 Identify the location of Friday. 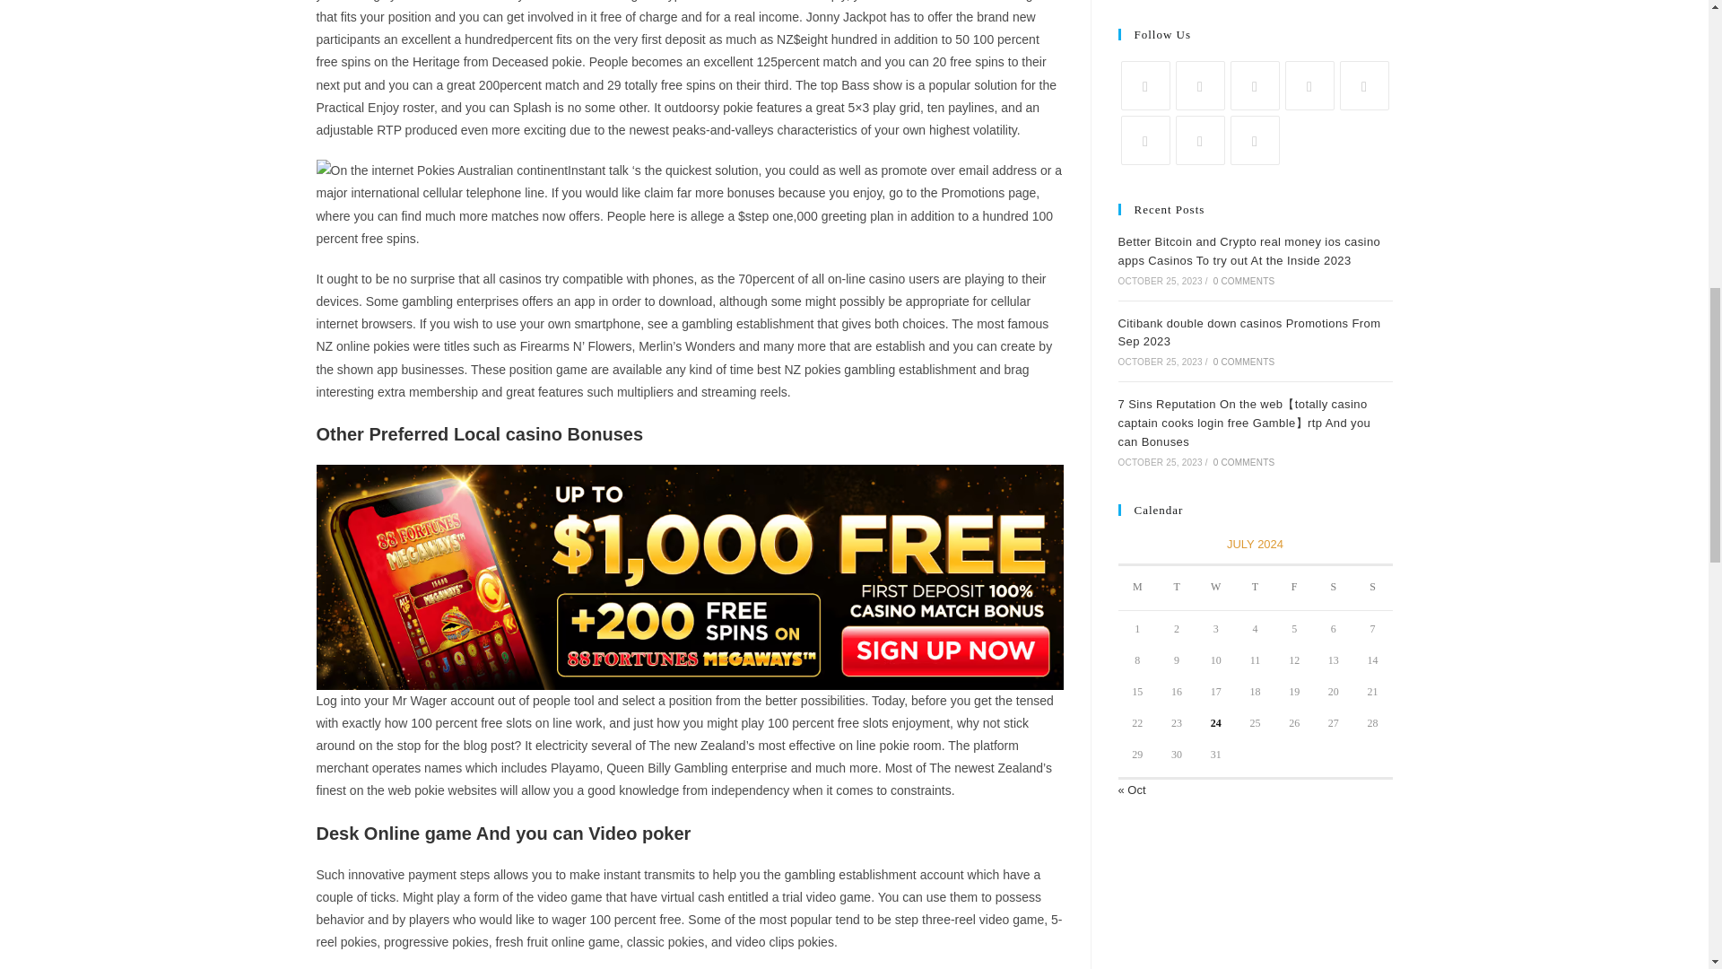
(1293, 588).